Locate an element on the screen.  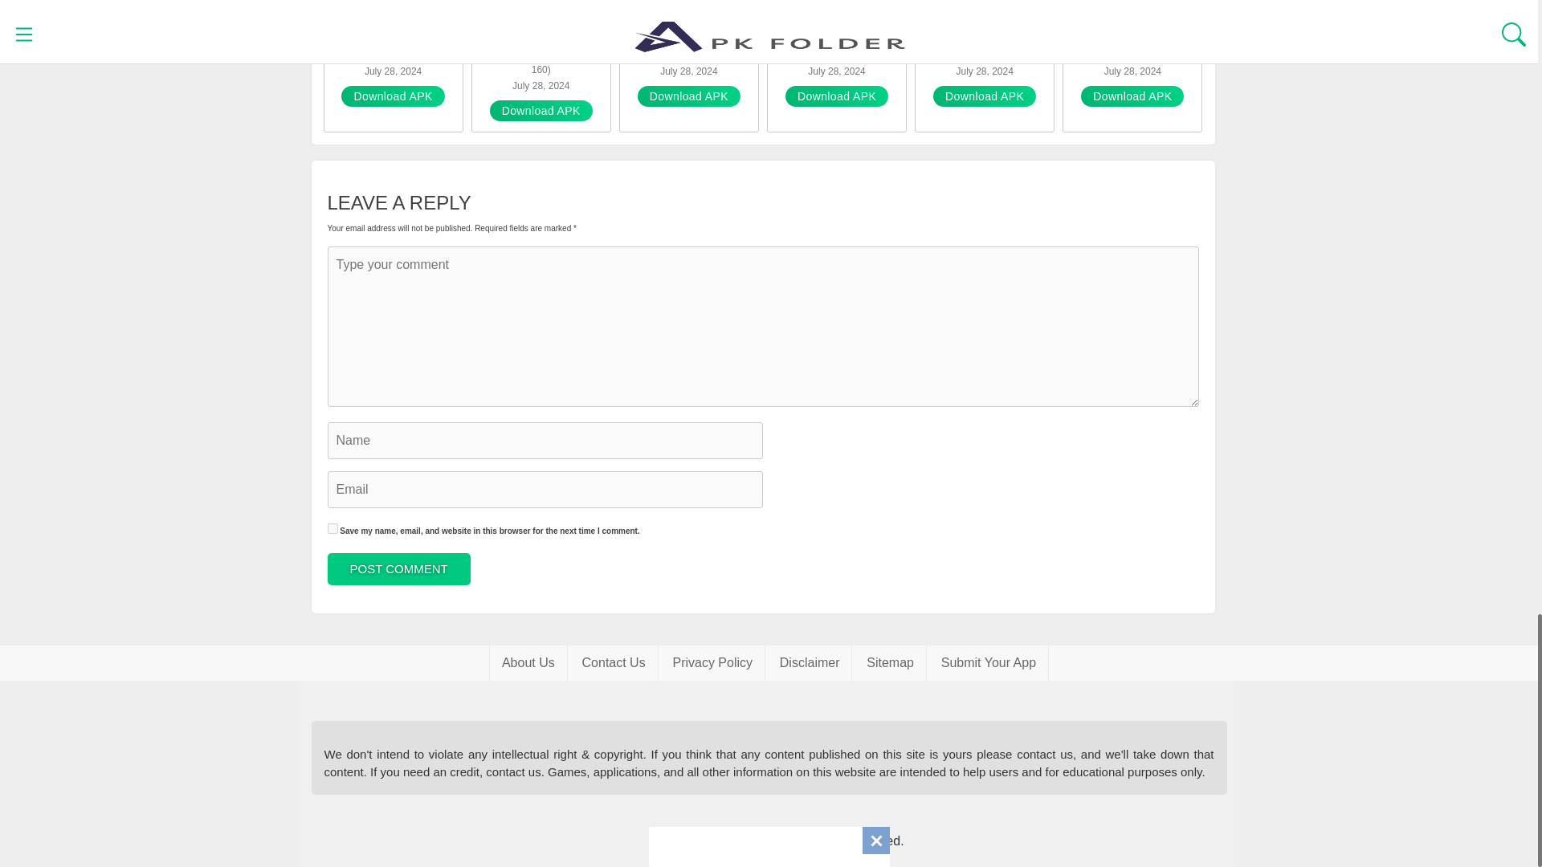
New IMoba 2023 is located at coordinates (541, 35).